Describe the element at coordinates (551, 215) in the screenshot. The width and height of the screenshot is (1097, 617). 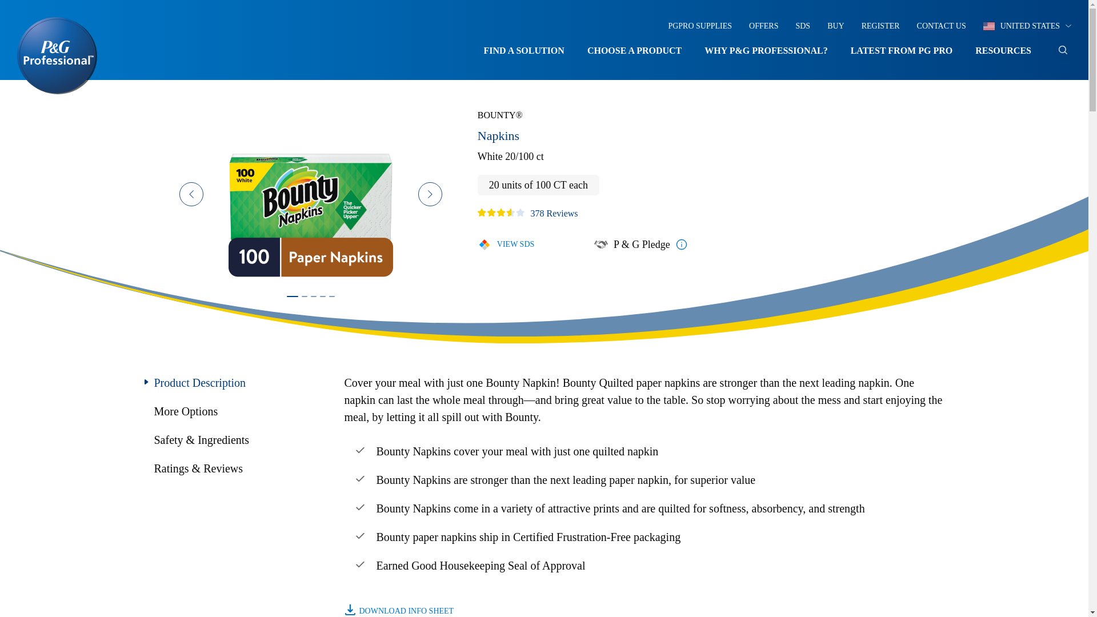
I see `378 Reviews` at that location.